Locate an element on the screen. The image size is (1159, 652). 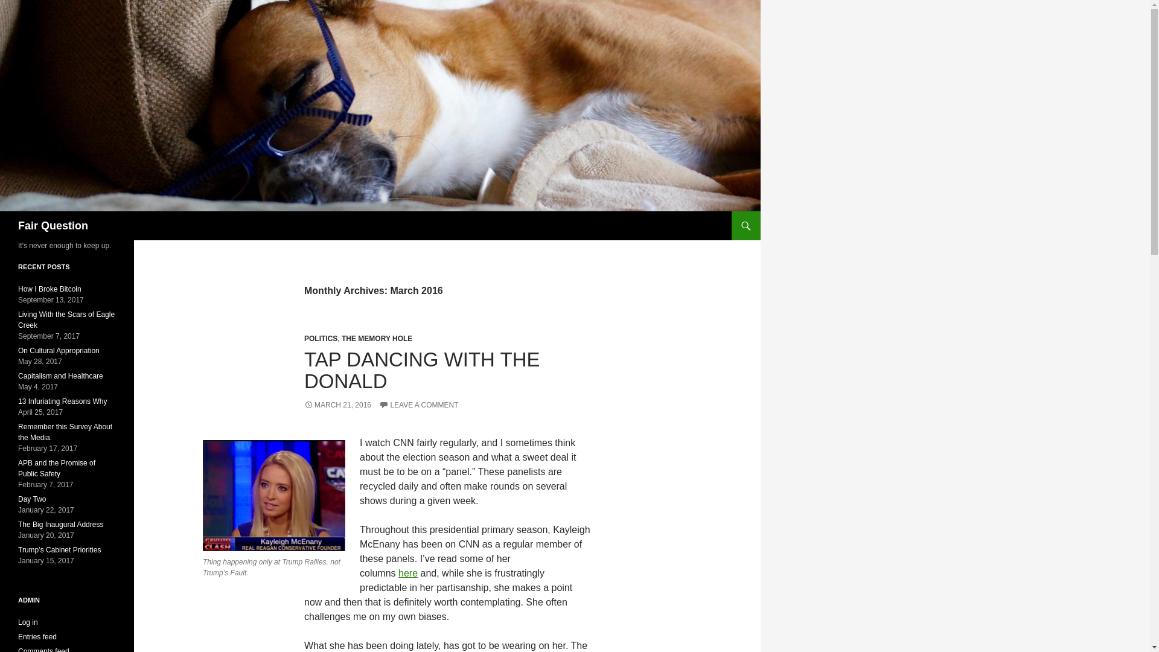
Fair Question is located at coordinates (53, 226).